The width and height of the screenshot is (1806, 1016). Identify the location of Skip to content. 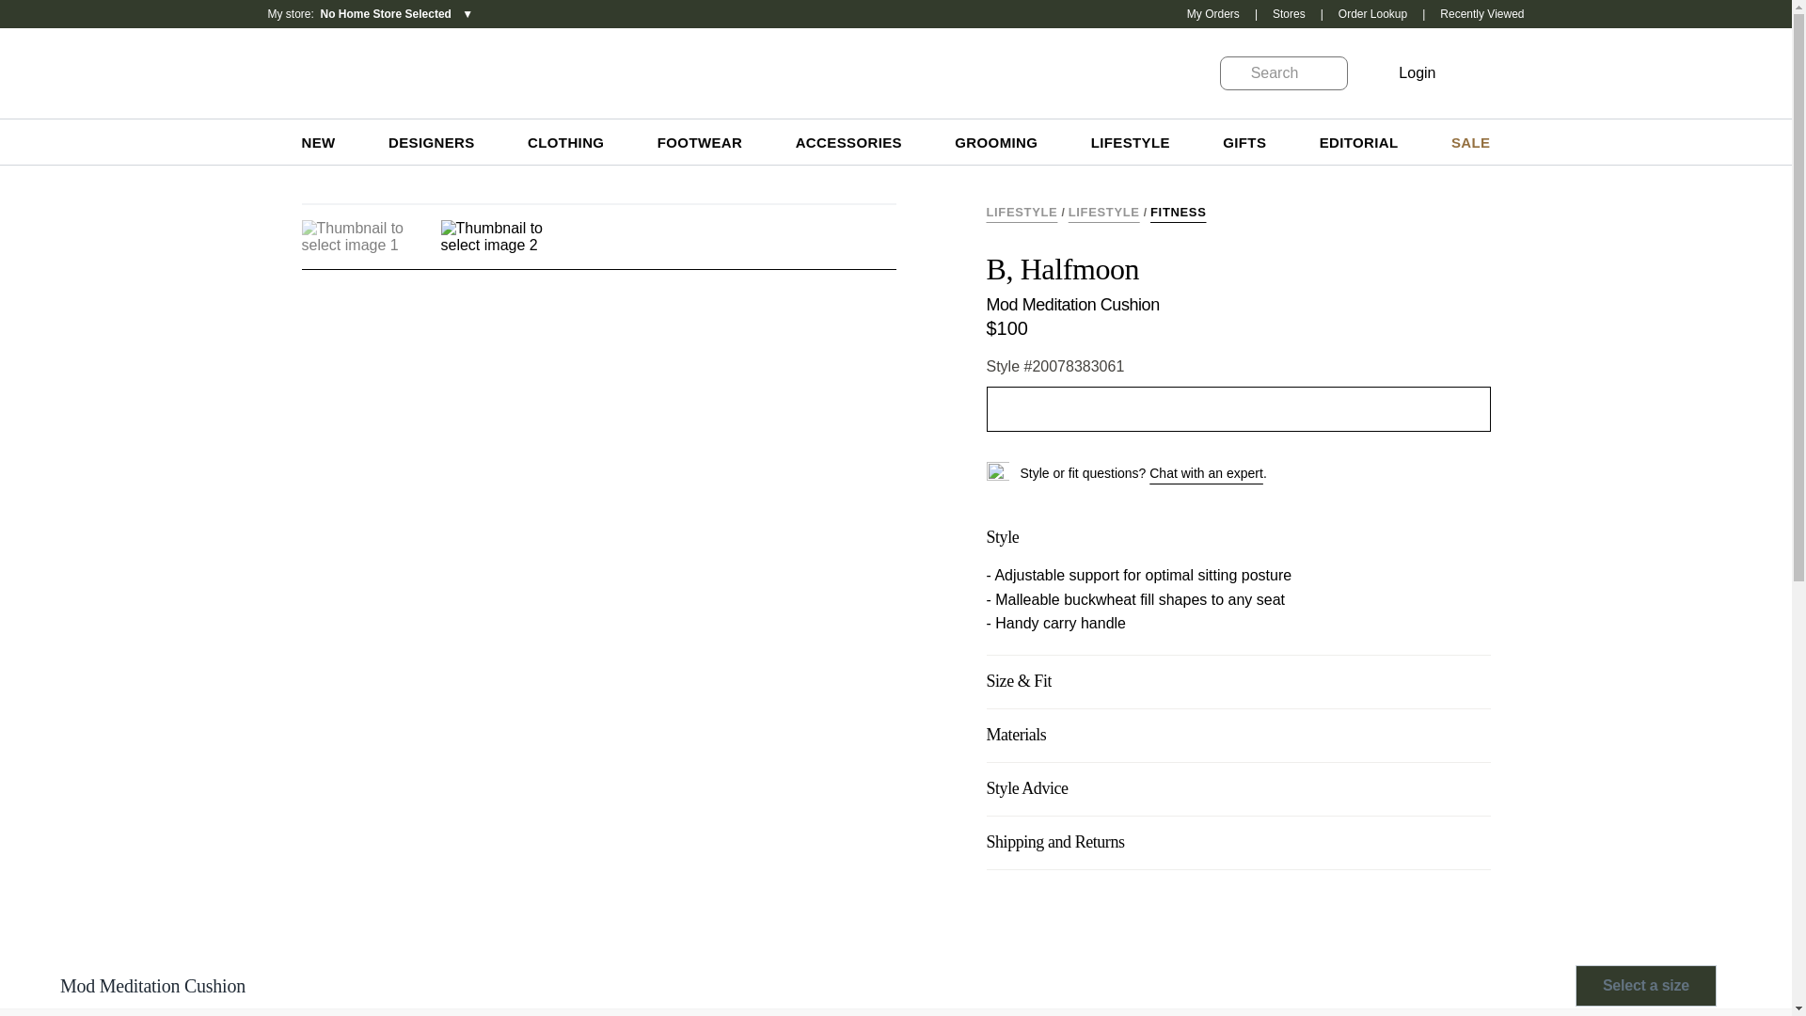
(1467, 72).